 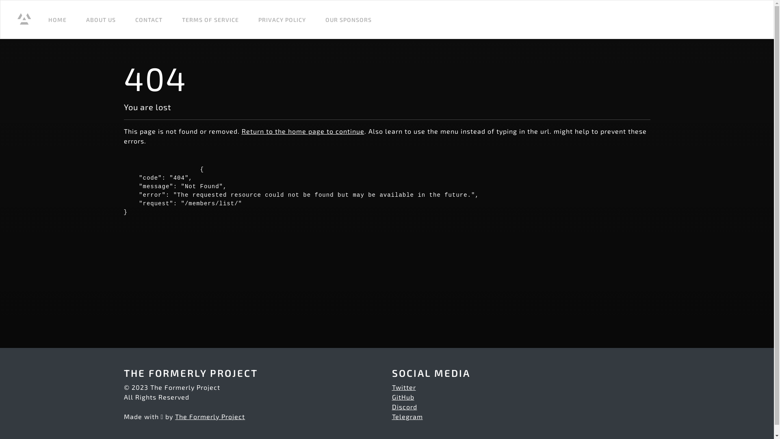 What do you see at coordinates (101, 20) in the screenshot?
I see `ABOUT US` at bounding box center [101, 20].